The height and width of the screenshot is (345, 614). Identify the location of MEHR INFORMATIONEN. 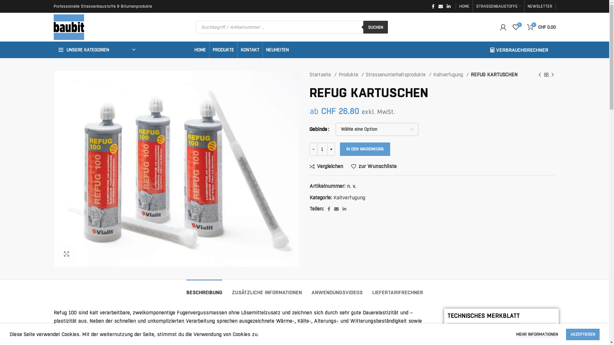
(537, 335).